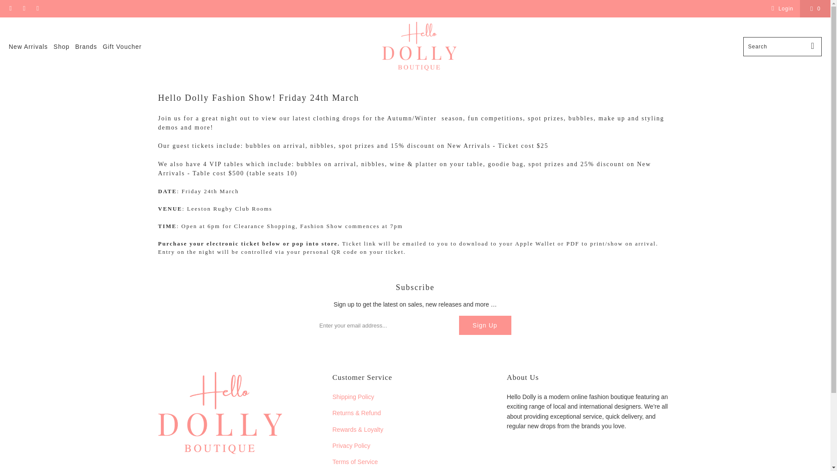 Image resolution: width=837 pixels, height=471 pixels. What do you see at coordinates (781, 9) in the screenshot?
I see `My Account ` at bounding box center [781, 9].